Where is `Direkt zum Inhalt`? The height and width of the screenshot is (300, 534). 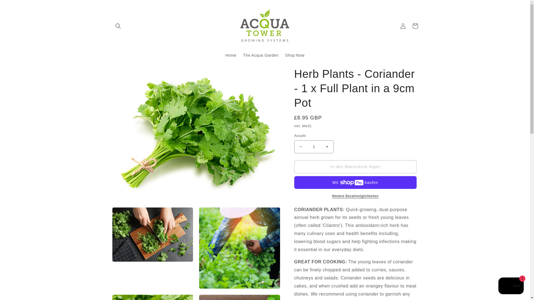 Direkt zum Inhalt is located at coordinates (17, 6).